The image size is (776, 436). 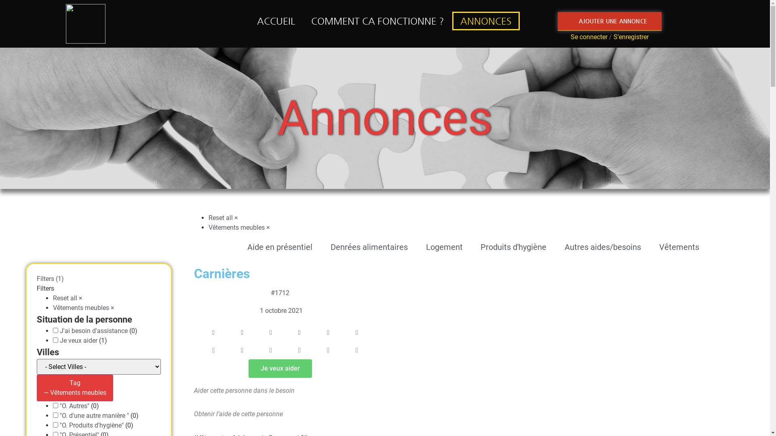 I want to click on ANNONCES, so click(x=486, y=21).